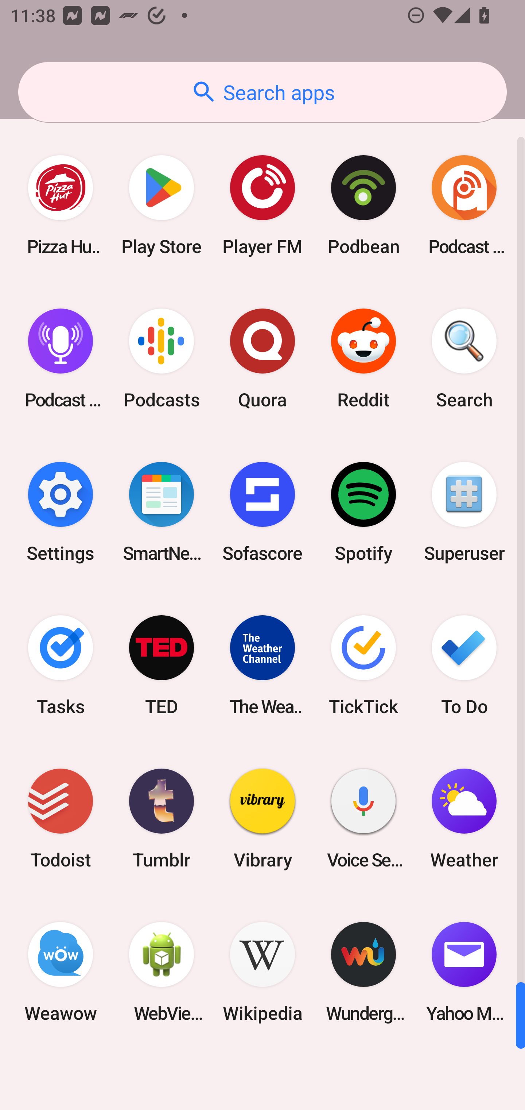 The height and width of the screenshot is (1110, 525). I want to click on Spotify, so click(363, 512).